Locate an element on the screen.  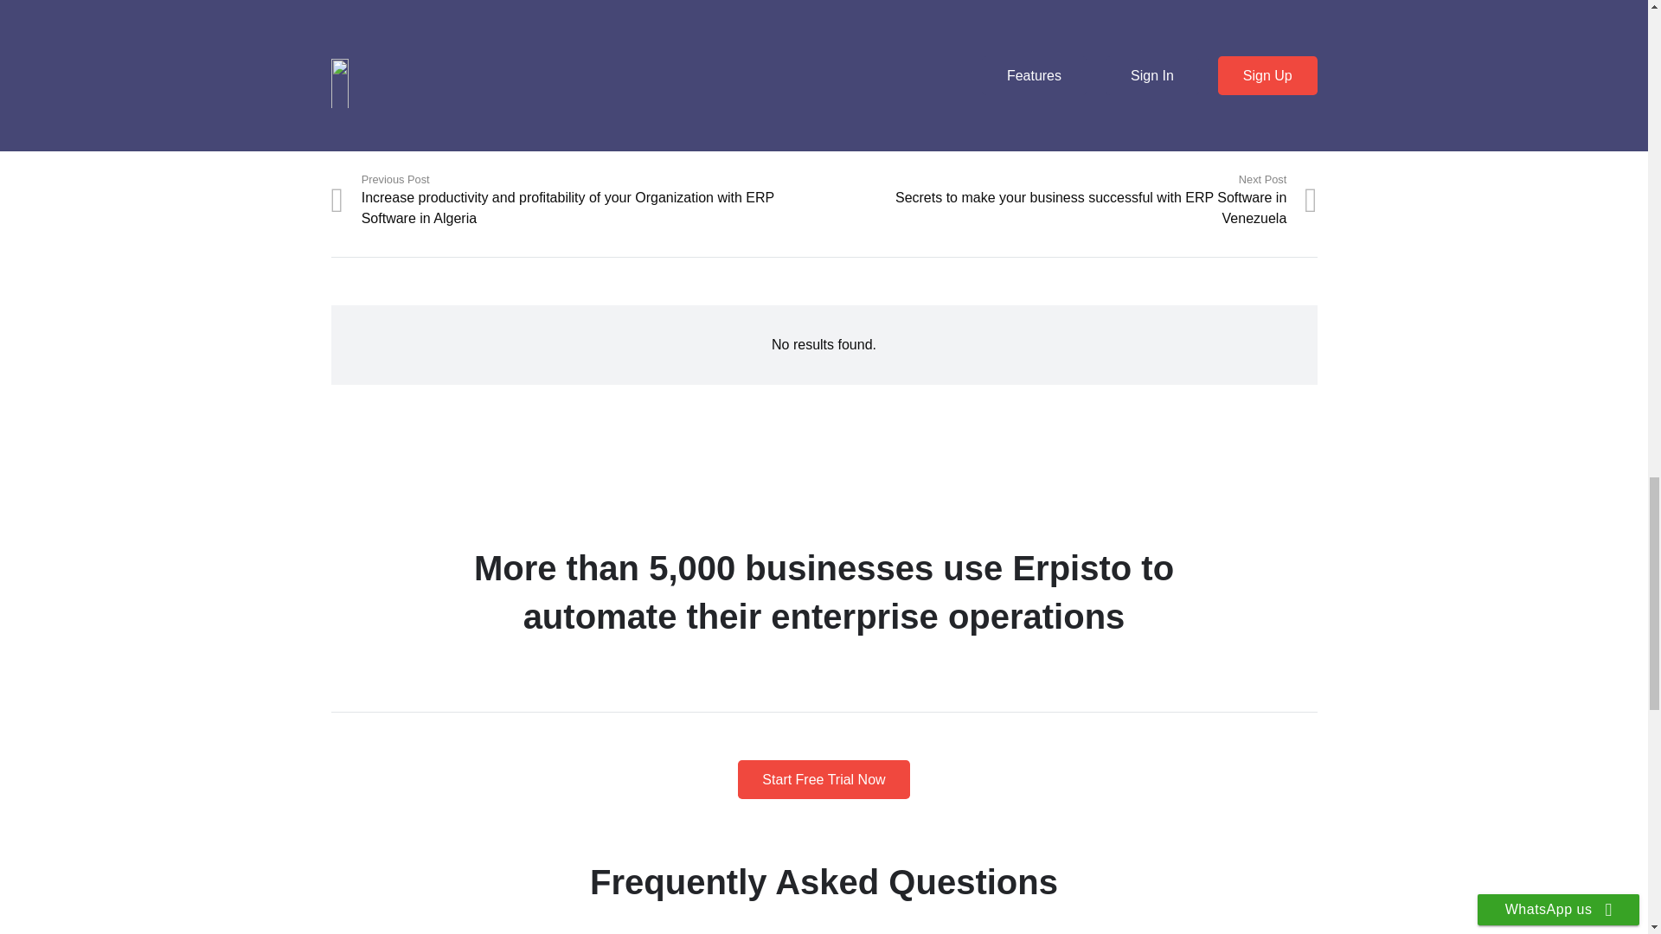
Share this is located at coordinates (395, 113).